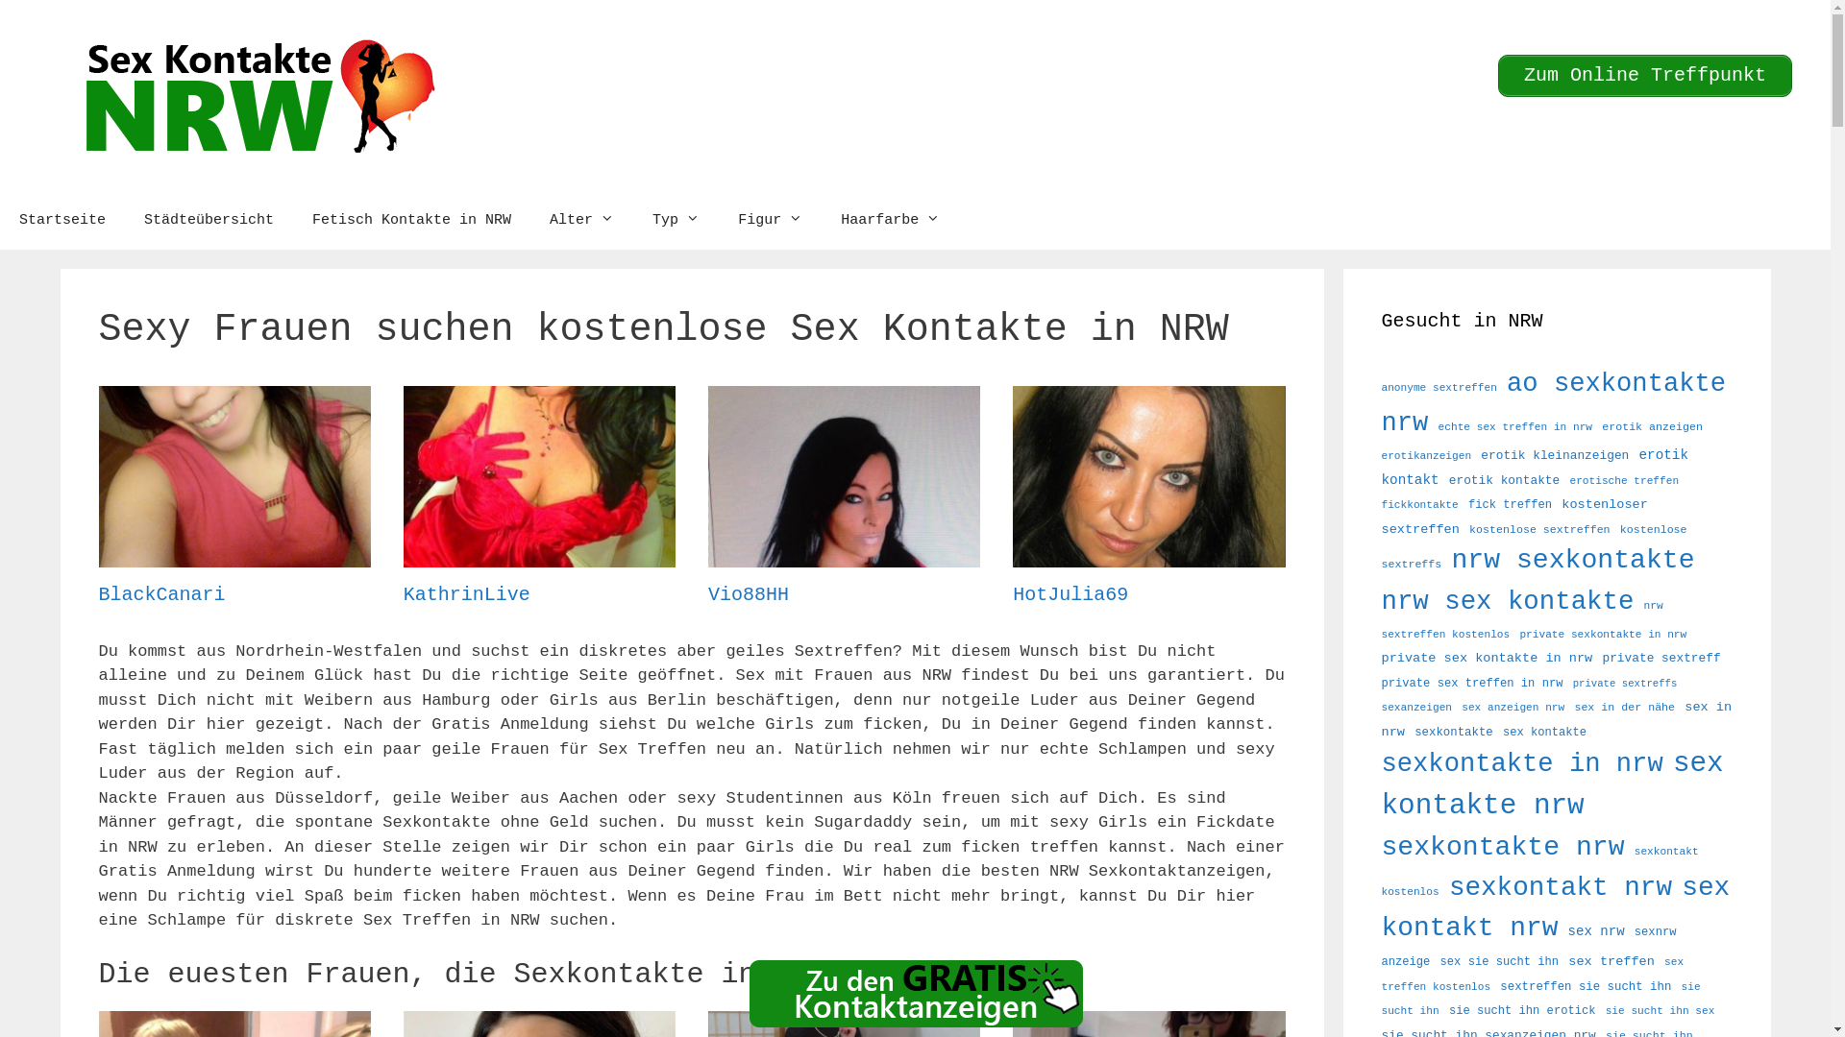  I want to click on Typ, so click(676, 221).